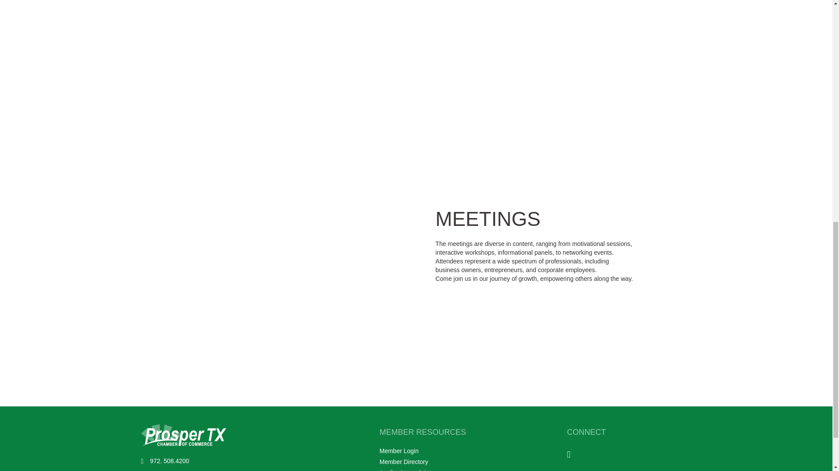  What do you see at coordinates (170, 461) in the screenshot?
I see `972. 508.4200` at bounding box center [170, 461].